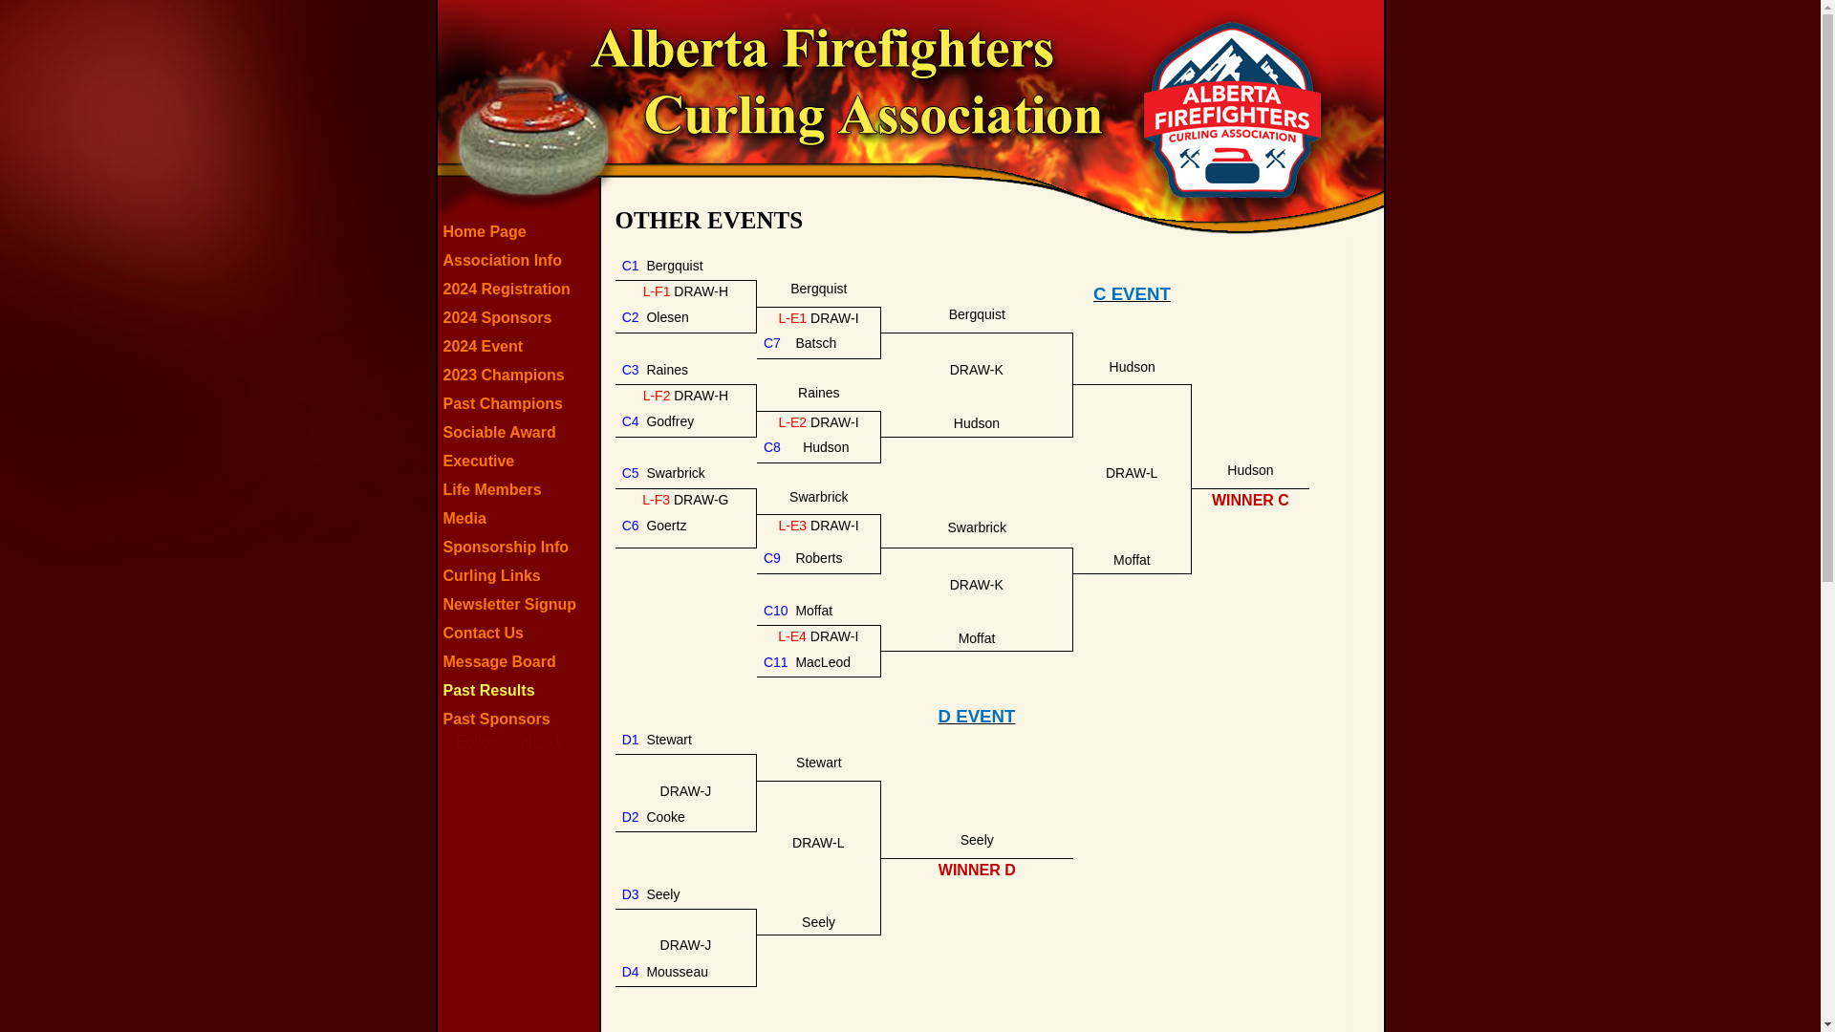 The height and width of the screenshot is (1032, 1835). I want to click on Curling Links, so click(520, 575).